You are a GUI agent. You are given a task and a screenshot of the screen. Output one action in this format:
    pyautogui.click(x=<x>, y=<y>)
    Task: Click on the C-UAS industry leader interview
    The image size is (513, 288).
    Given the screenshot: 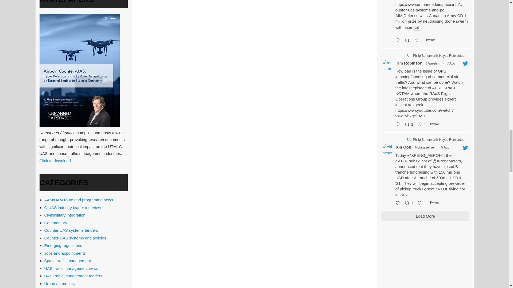 What is the action you would take?
    pyautogui.click(x=73, y=207)
    